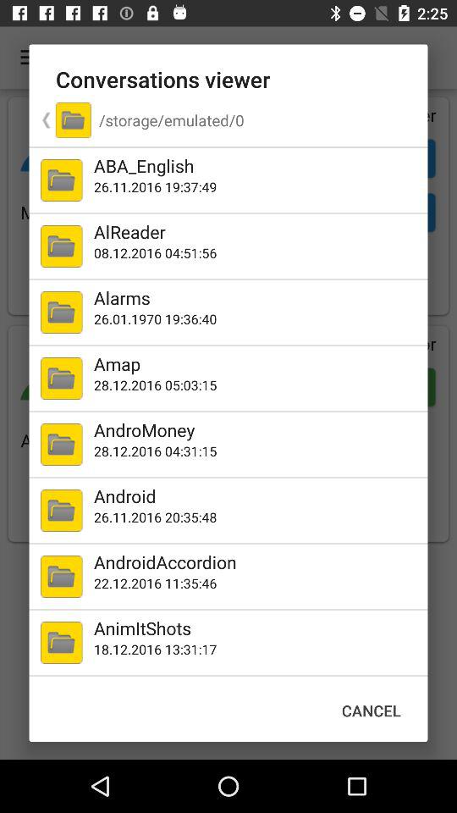 Image resolution: width=457 pixels, height=813 pixels. Describe the element at coordinates (257, 496) in the screenshot. I see `turn on android icon` at that location.